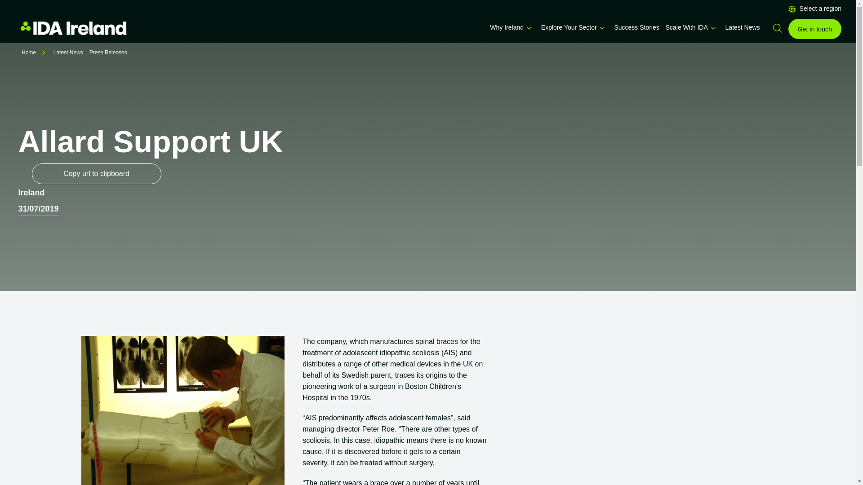  I want to click on Why Ireland, so click(507, 27).